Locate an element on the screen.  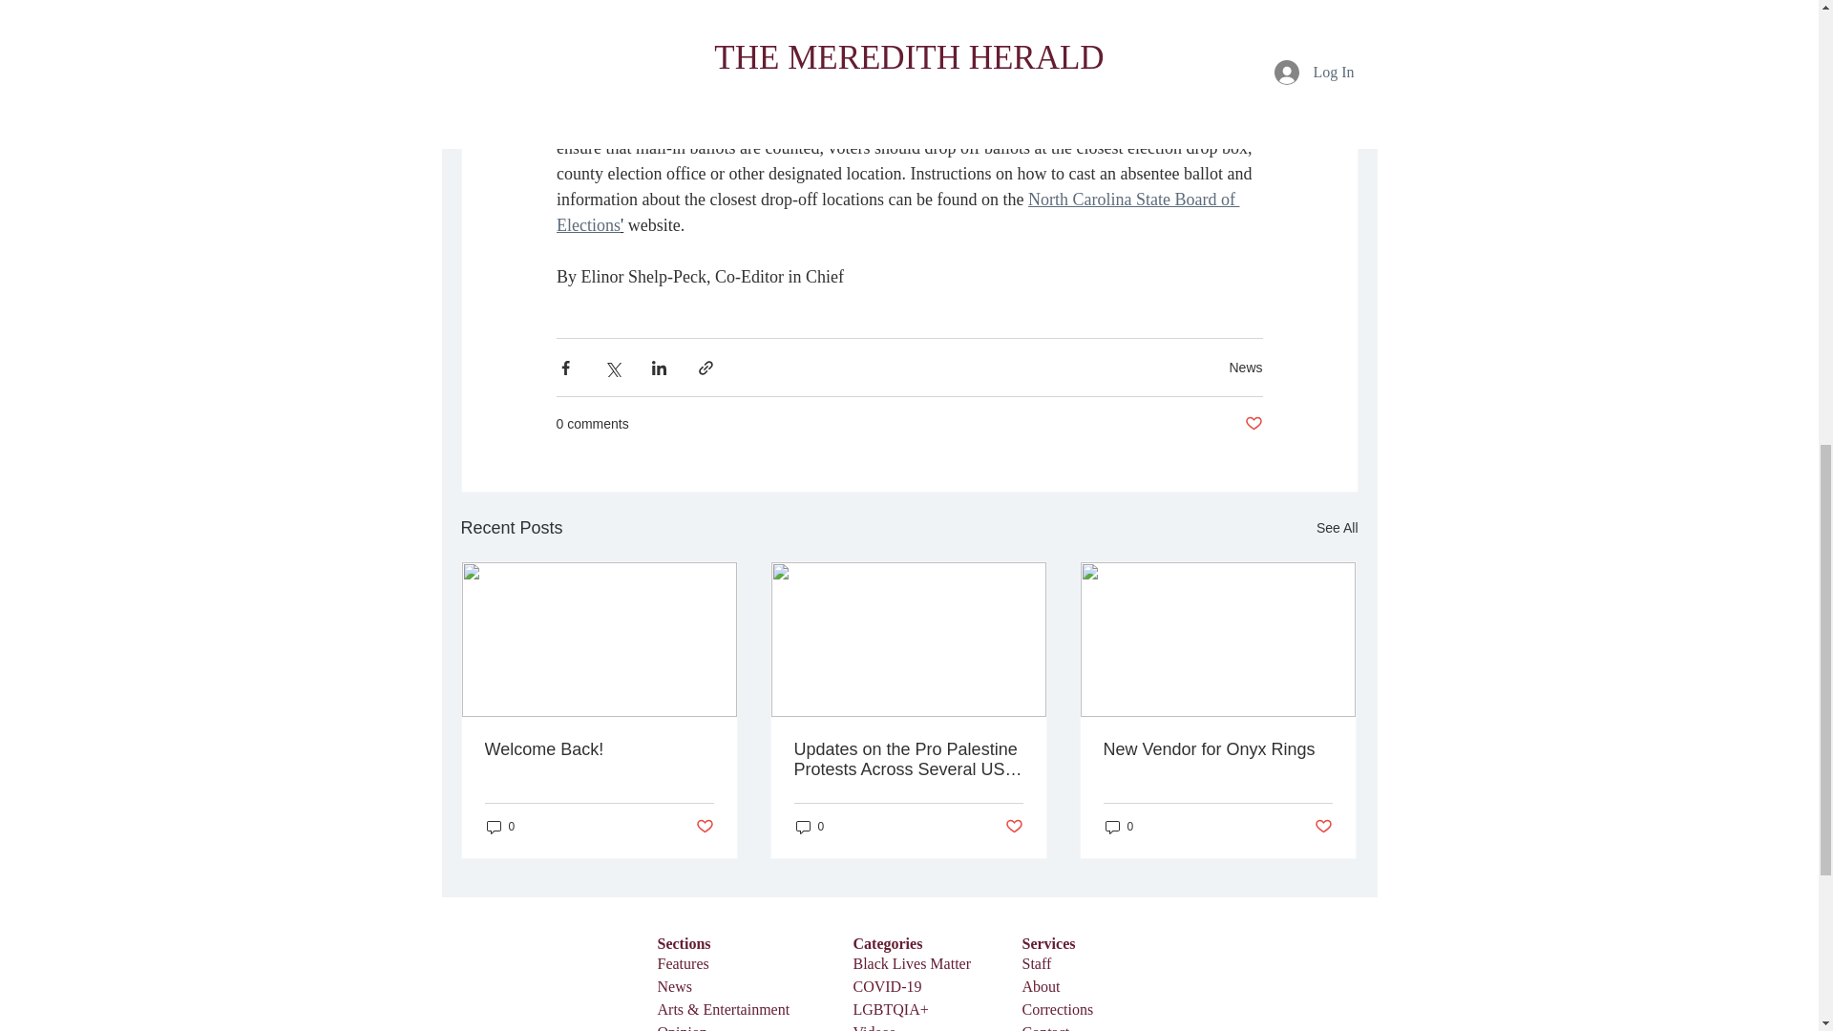
See All is located at coordinates (1337, 528).